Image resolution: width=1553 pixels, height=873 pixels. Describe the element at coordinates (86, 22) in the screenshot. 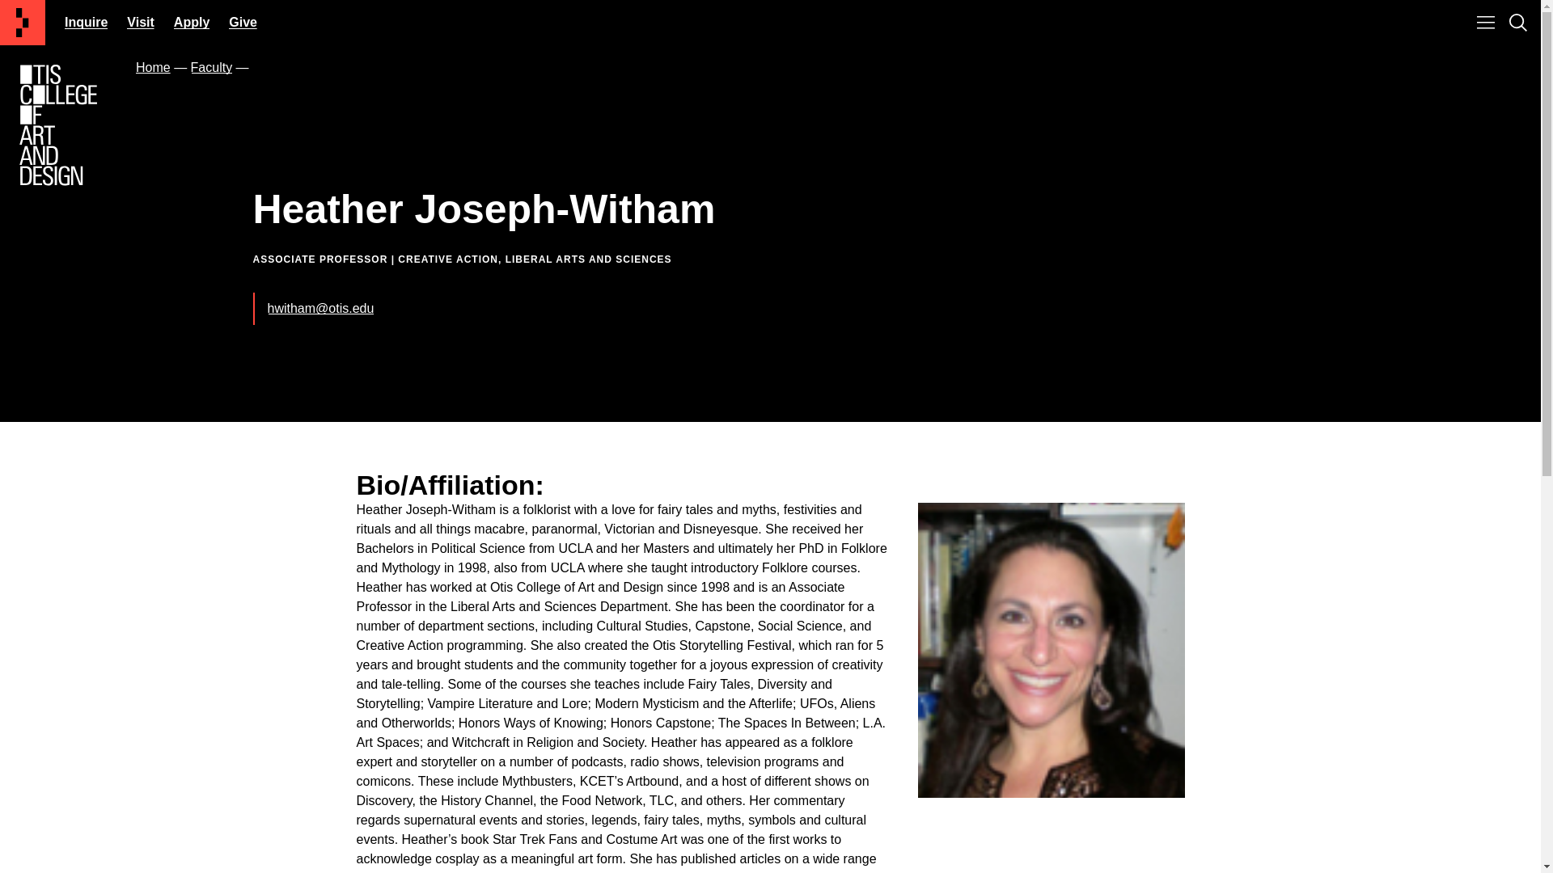

I see `Inquire` at that location.